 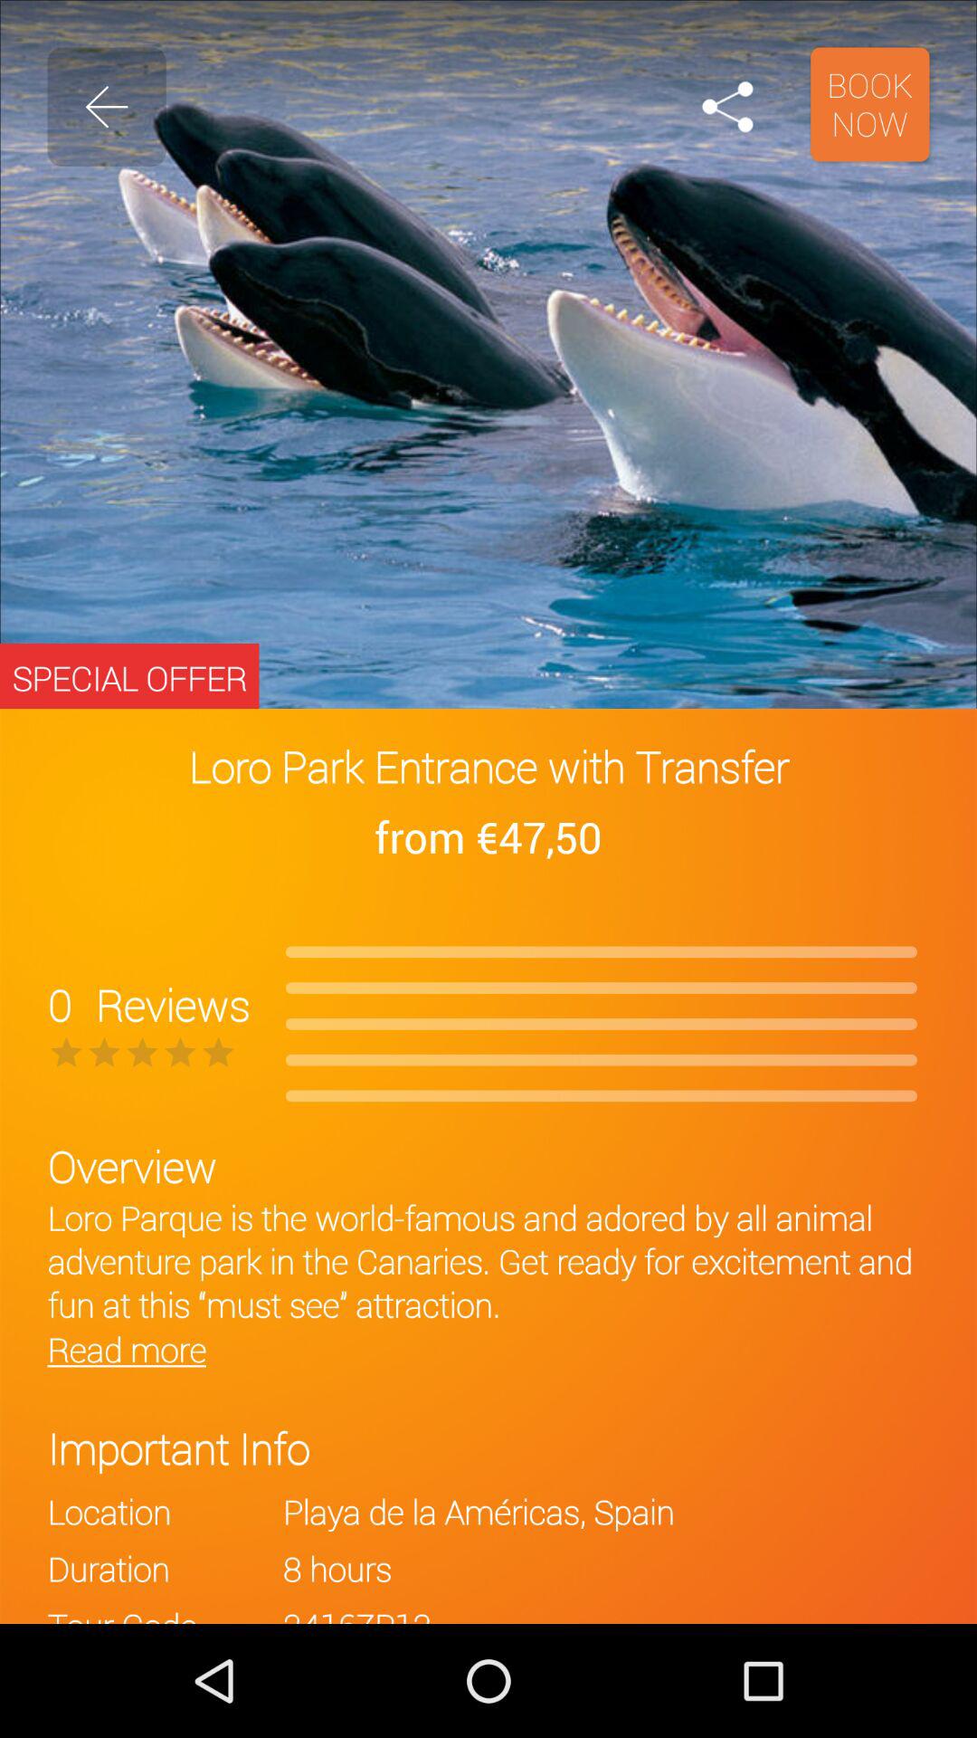 What do you see at coordinates (727, 107) in the screenshot?
I see `open the icon above loro park entrance` at bounding box center [727, 107].